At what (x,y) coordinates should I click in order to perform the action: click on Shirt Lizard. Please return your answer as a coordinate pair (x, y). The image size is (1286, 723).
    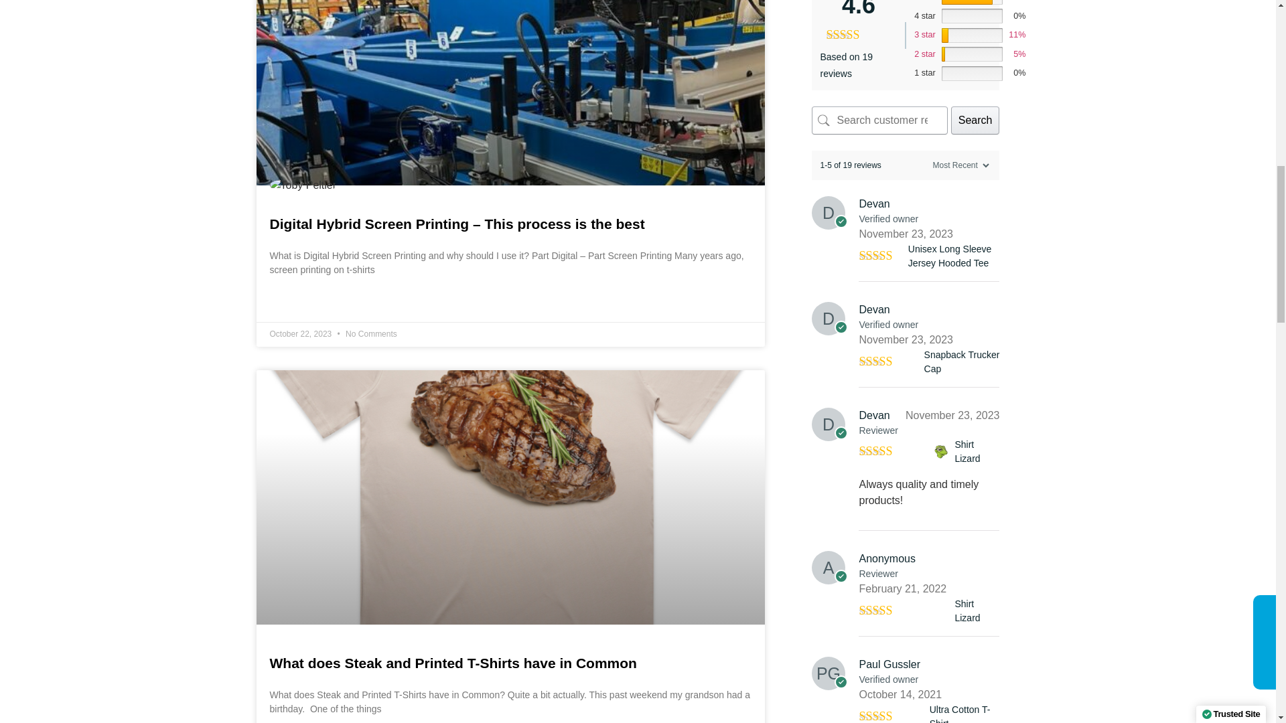
    Looking at the image, I should click on (942, 451).